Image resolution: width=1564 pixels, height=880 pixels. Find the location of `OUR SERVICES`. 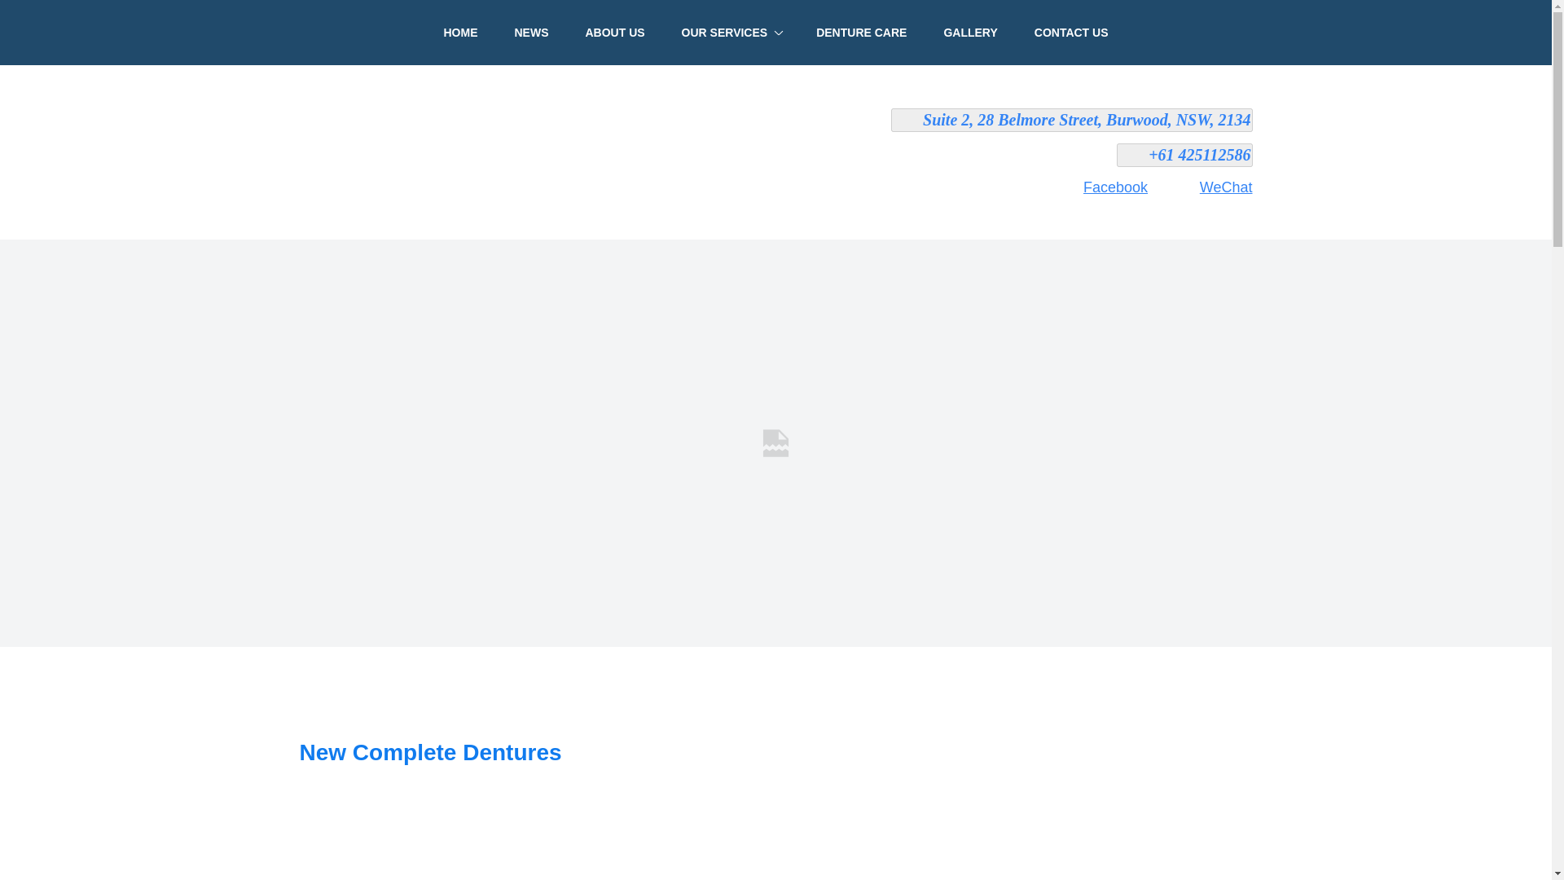

OUR SERVICES is located at coordinates (731, 33).